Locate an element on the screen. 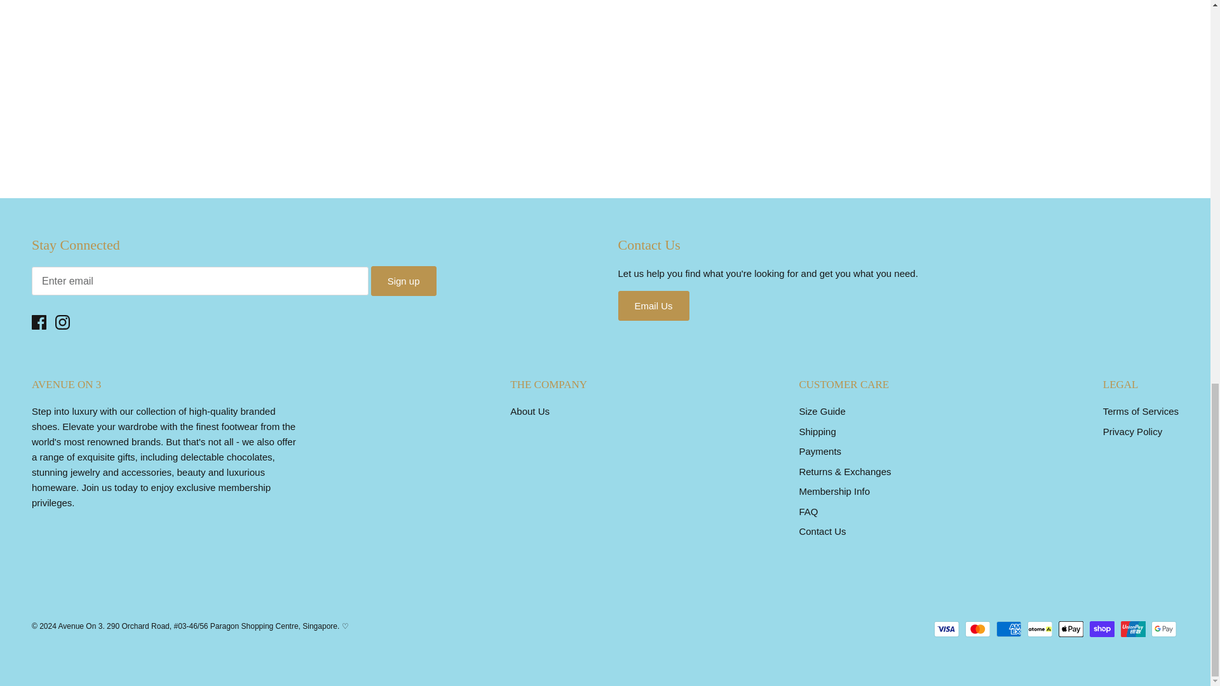  Shop Pay is located at coordinates (1102, 629).